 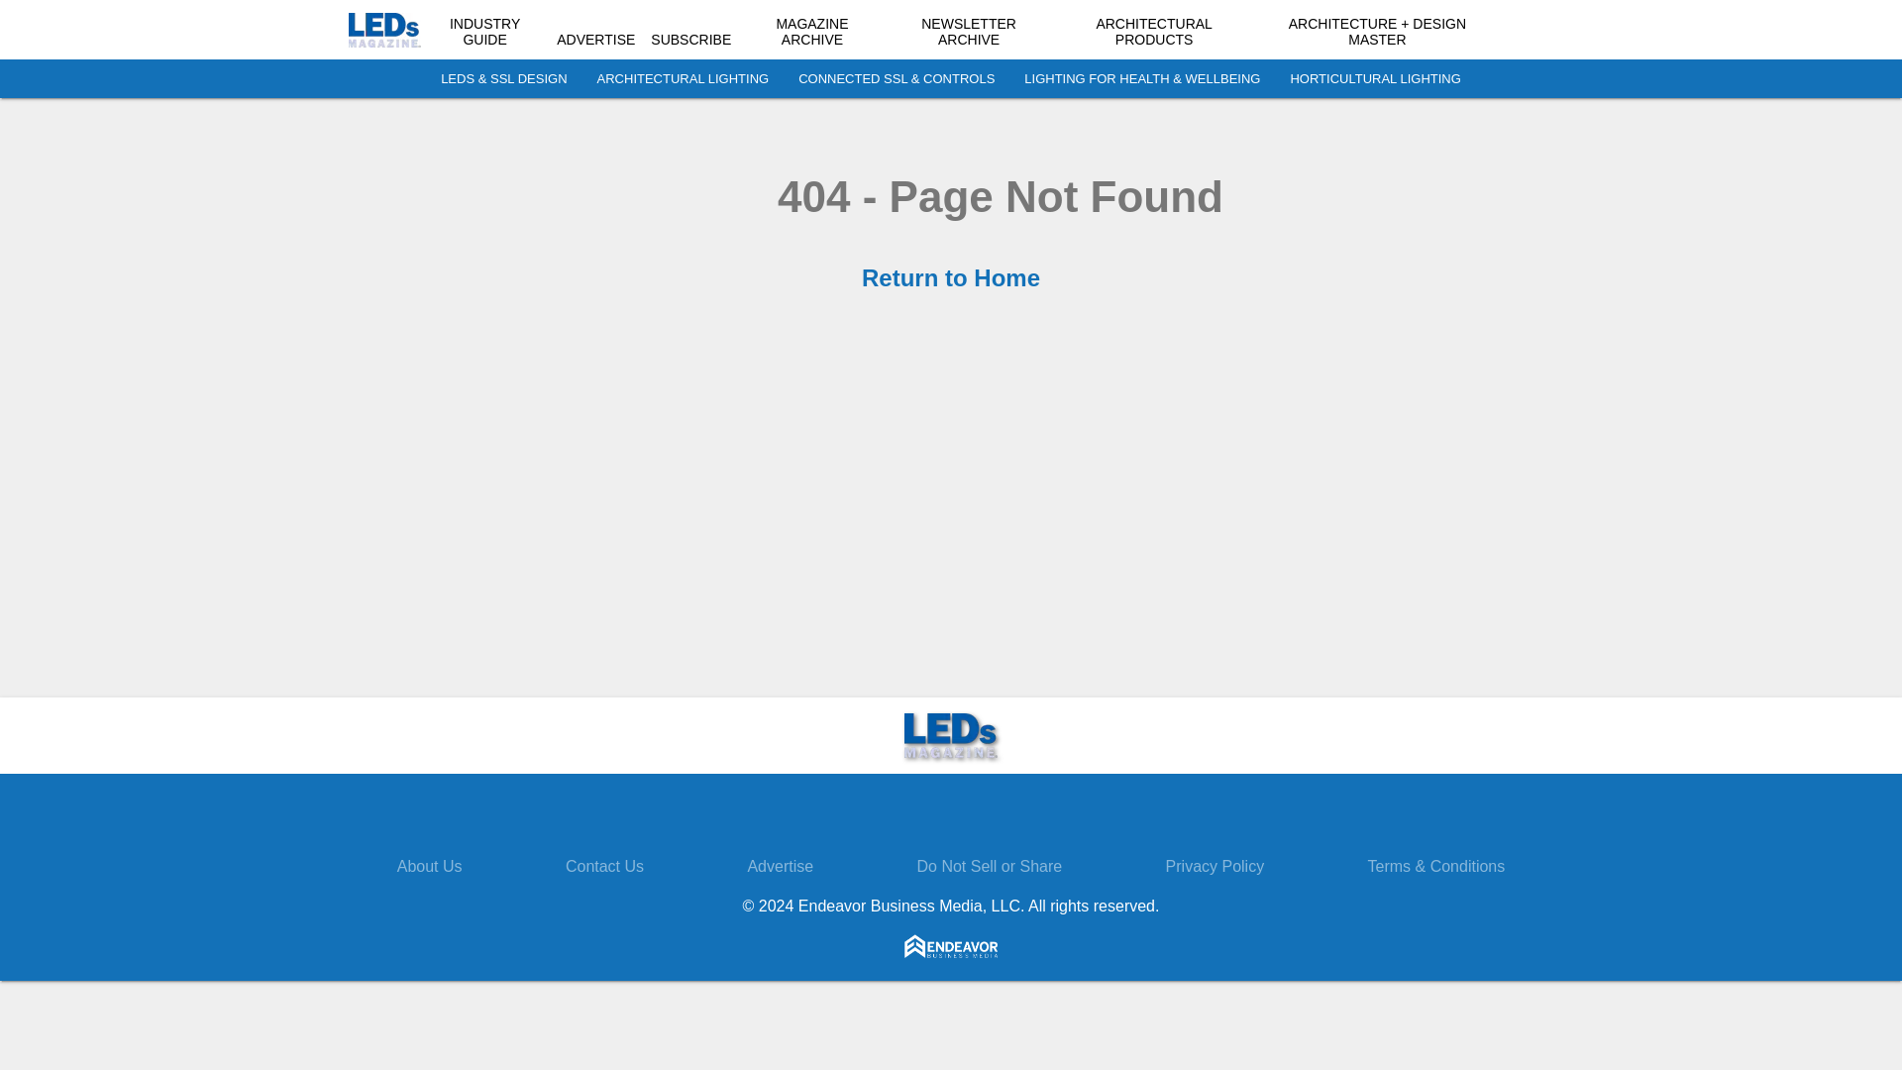 What do you see at coordinates (684, 79) in the screenshot?
I see `ARCHITECTURAL LIGHTING` at bounding box center [684, 79].